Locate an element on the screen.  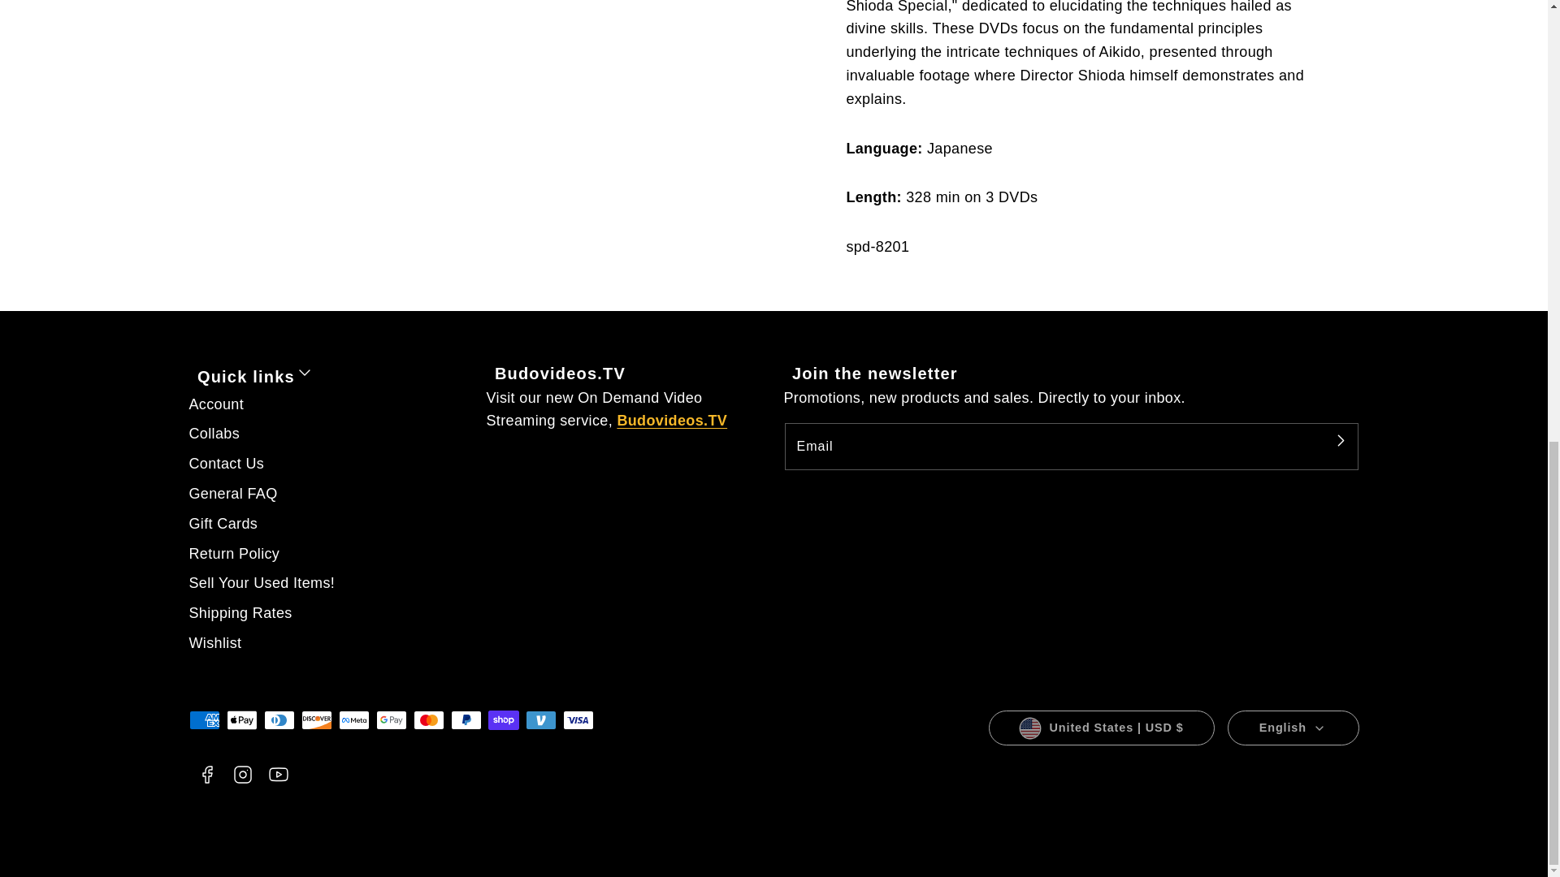
Mastercard is located at coordinates (427, 719).